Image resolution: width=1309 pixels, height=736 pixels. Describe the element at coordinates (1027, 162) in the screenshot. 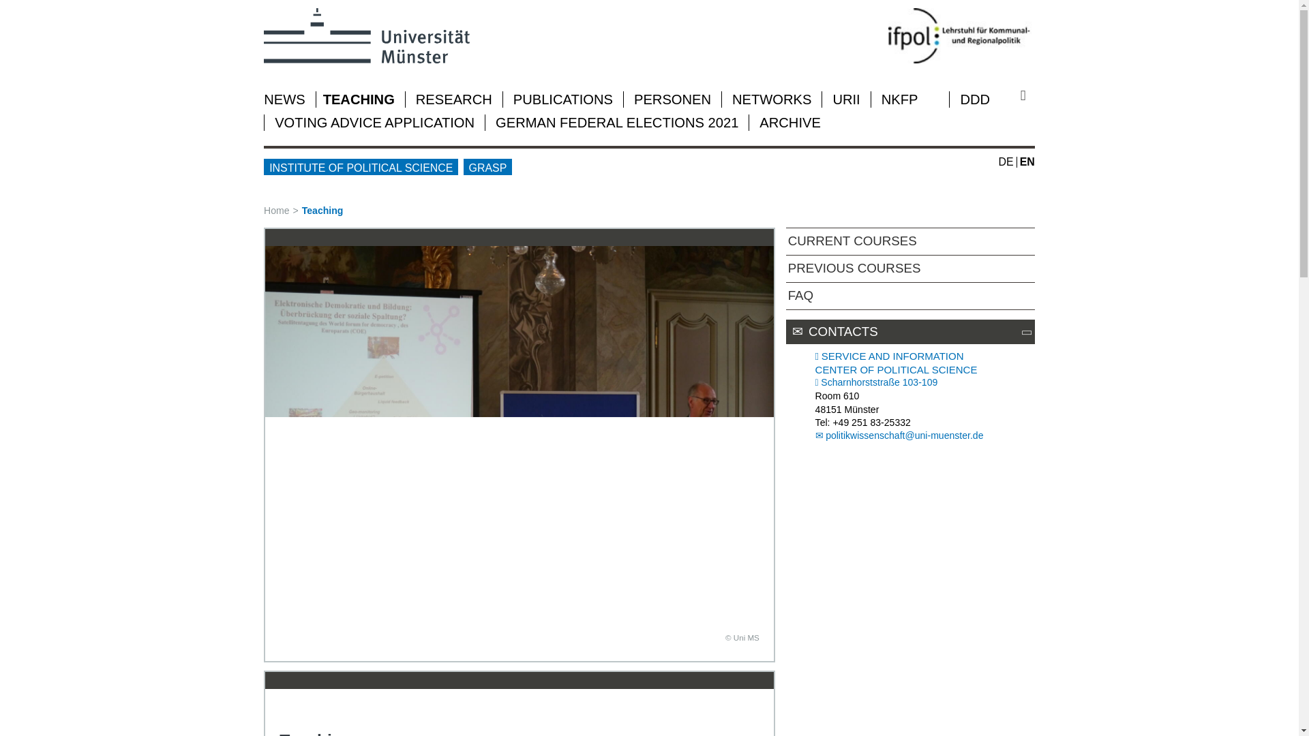

I see `English` at that location.